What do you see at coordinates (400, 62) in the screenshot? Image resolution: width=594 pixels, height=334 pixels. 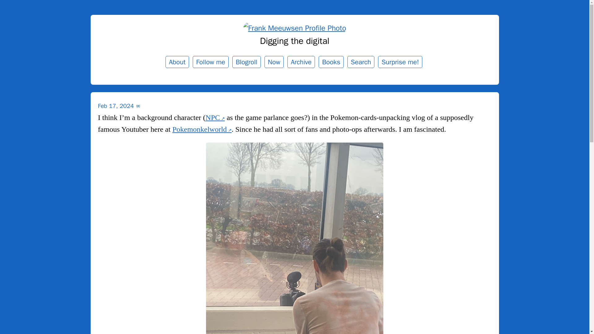 I see `Surprise me!` at bounding box center [400, 62].